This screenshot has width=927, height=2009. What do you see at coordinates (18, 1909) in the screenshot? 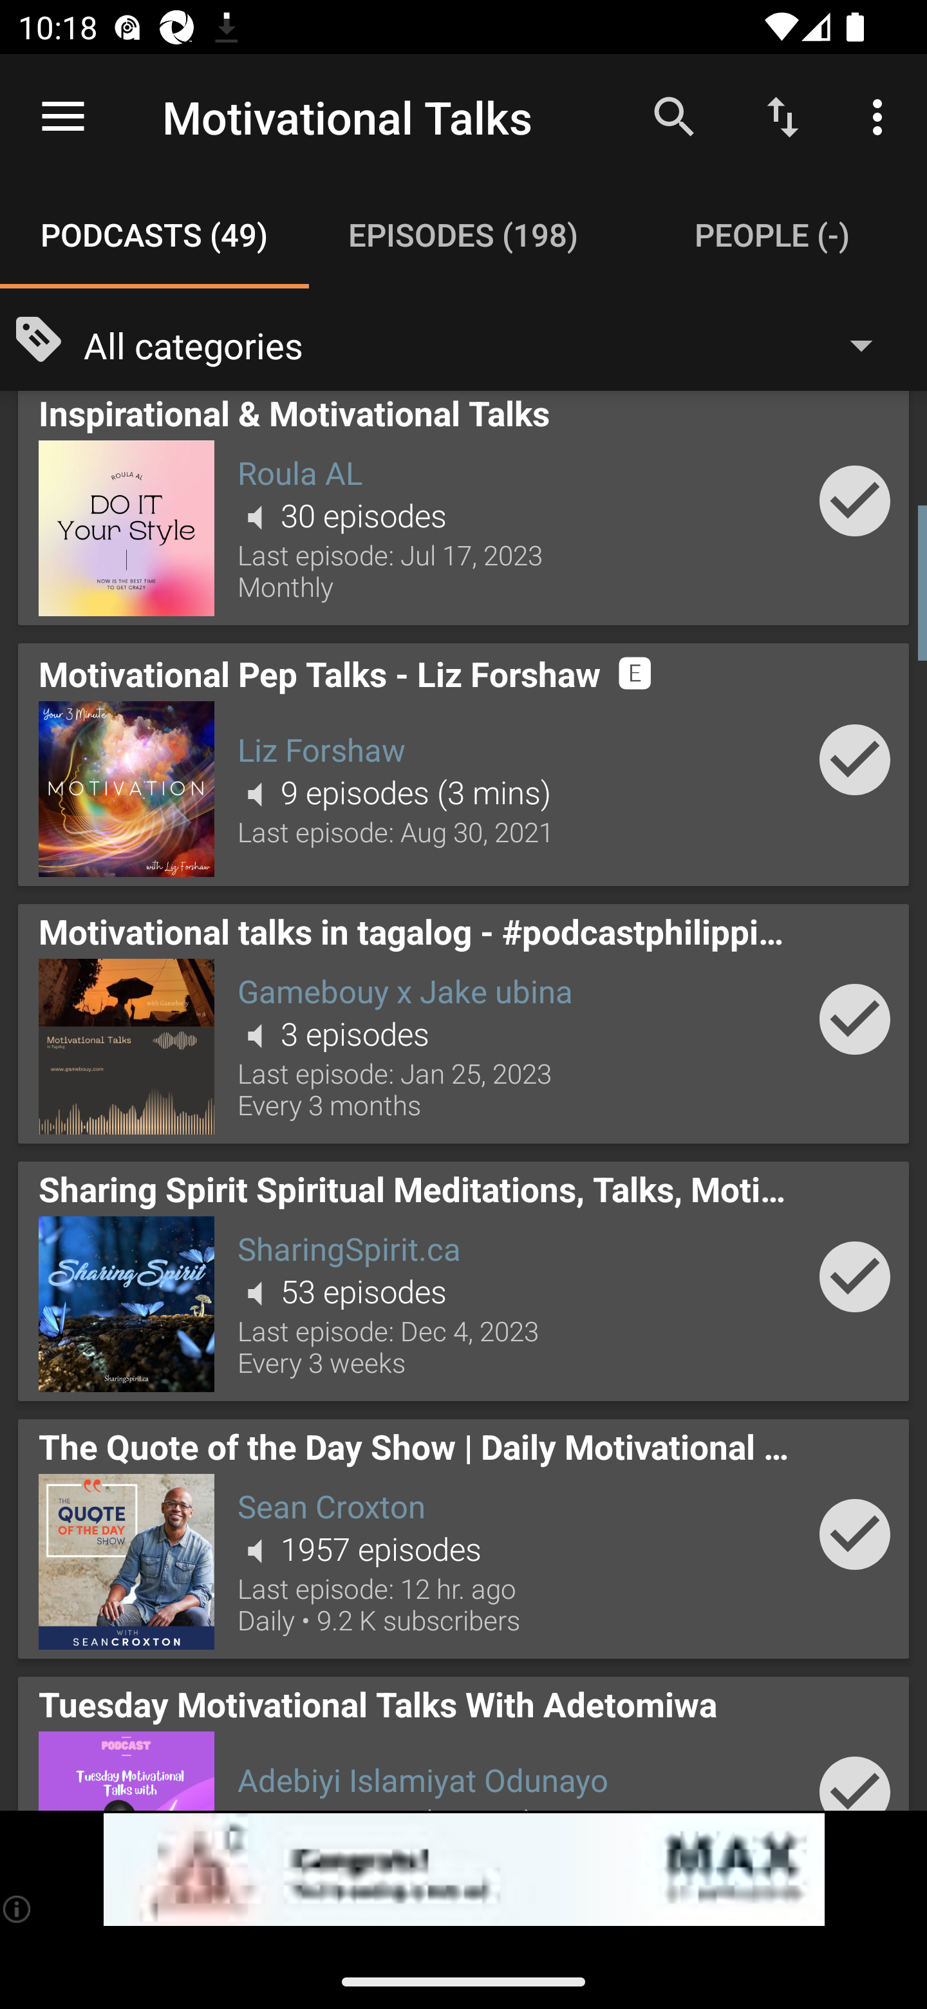
I see `(i)` at bounding box center [18, 1909].